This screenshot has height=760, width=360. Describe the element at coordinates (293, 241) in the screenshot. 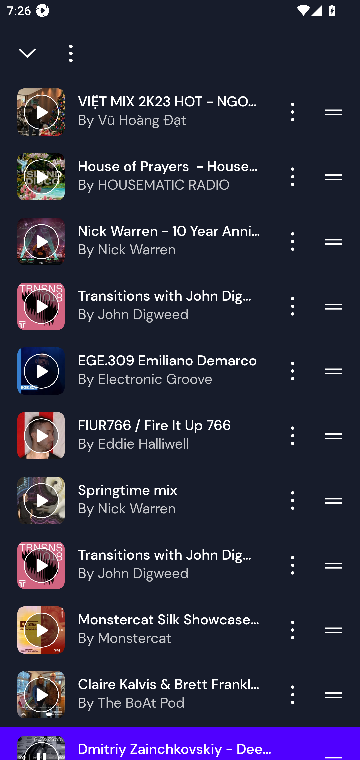

I see `Show options button` at that location.